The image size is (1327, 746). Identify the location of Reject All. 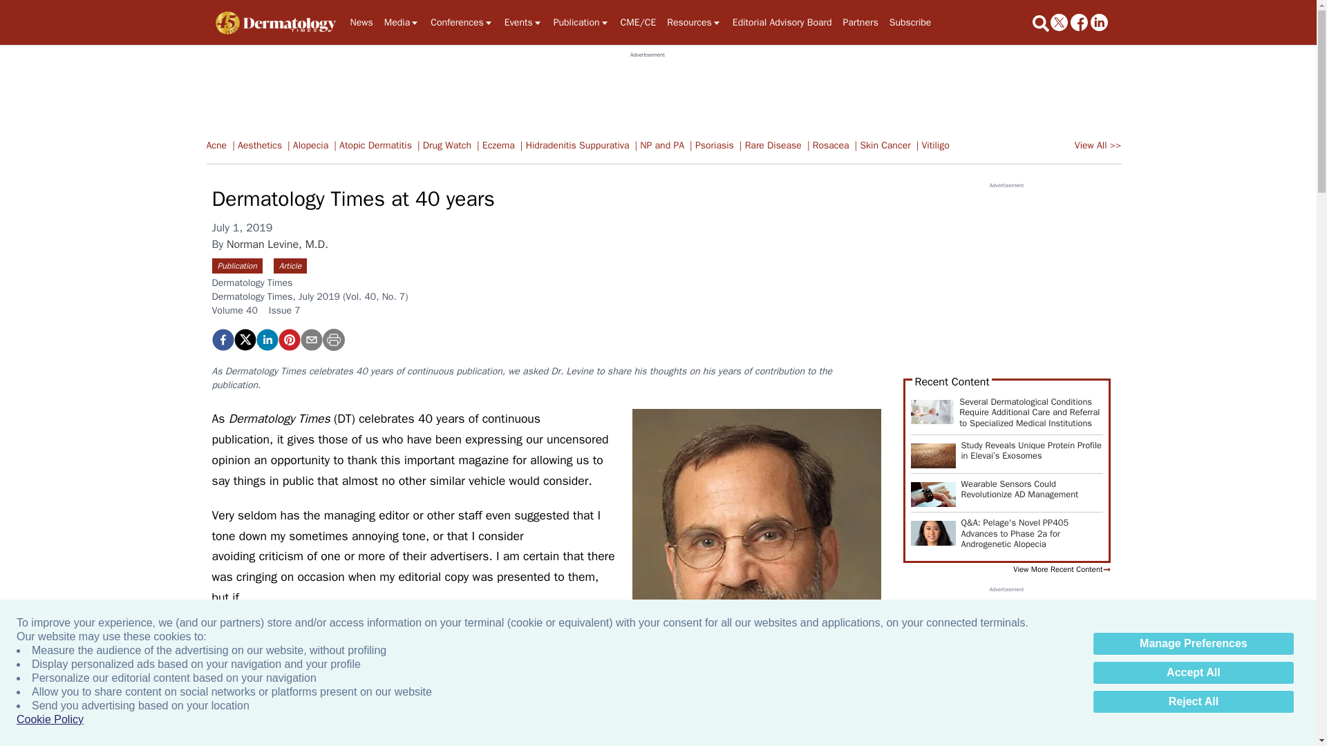
(1193, 702).